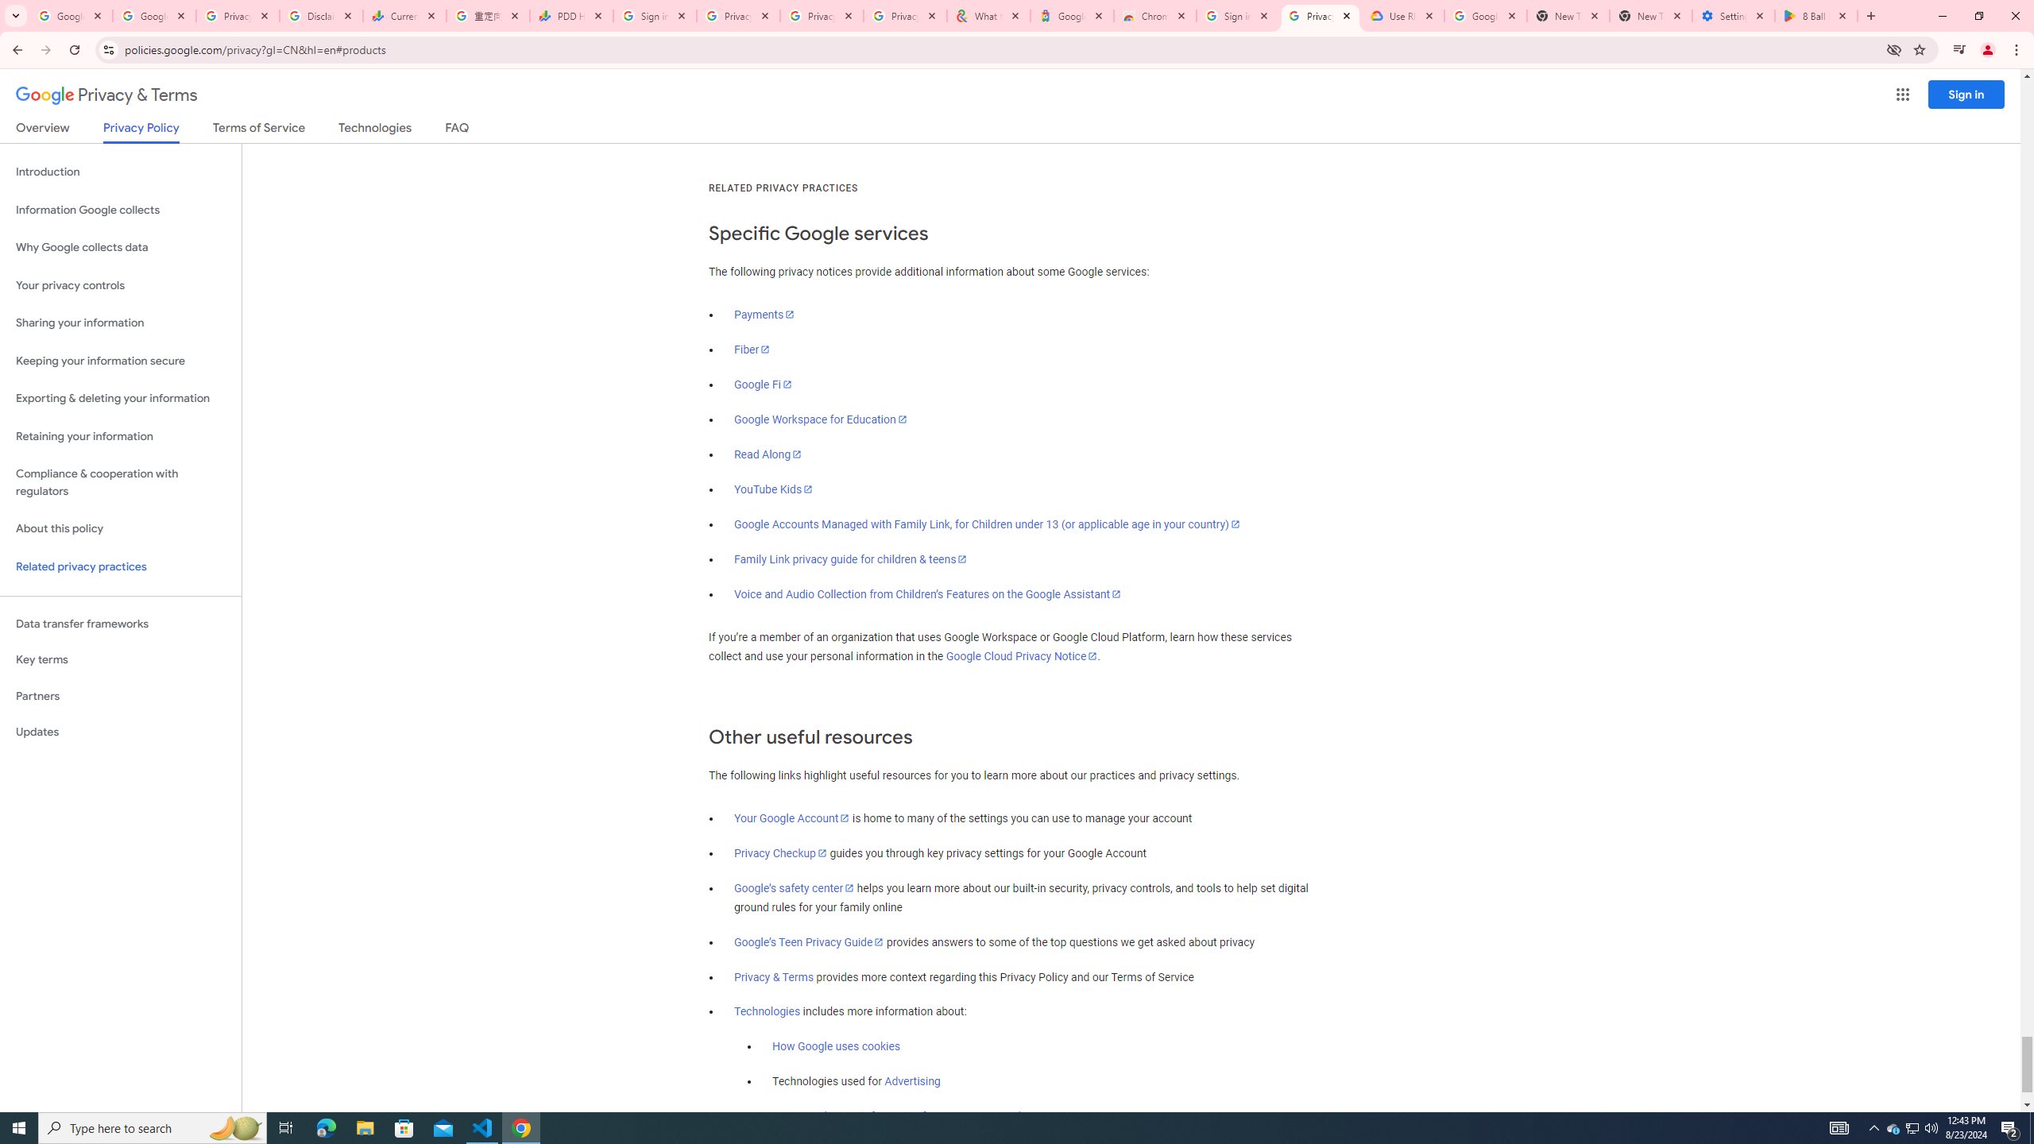 Image resolution: width=2034 pixels, height=1144 pixels. What do you see at coordinates (822, 16) in the screenshot?
I see `Privacy Checkup` at bounding box center [822, 16].